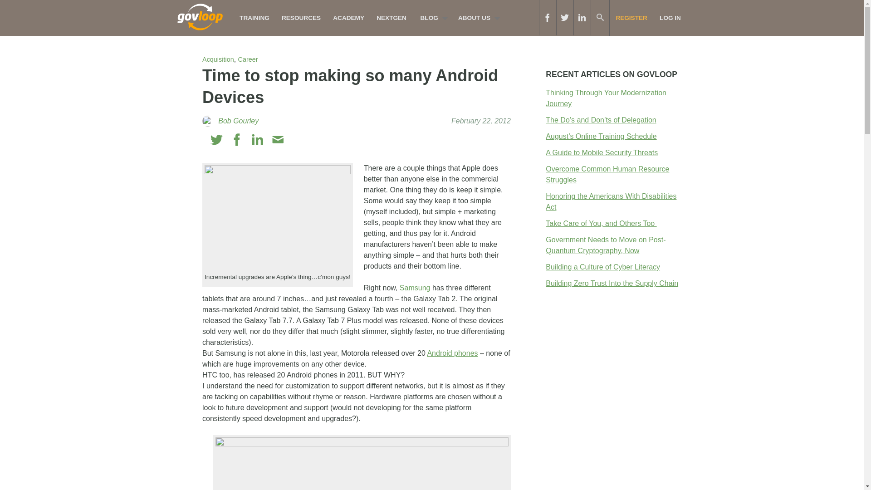  I want to click on Print, so click(298, 140).